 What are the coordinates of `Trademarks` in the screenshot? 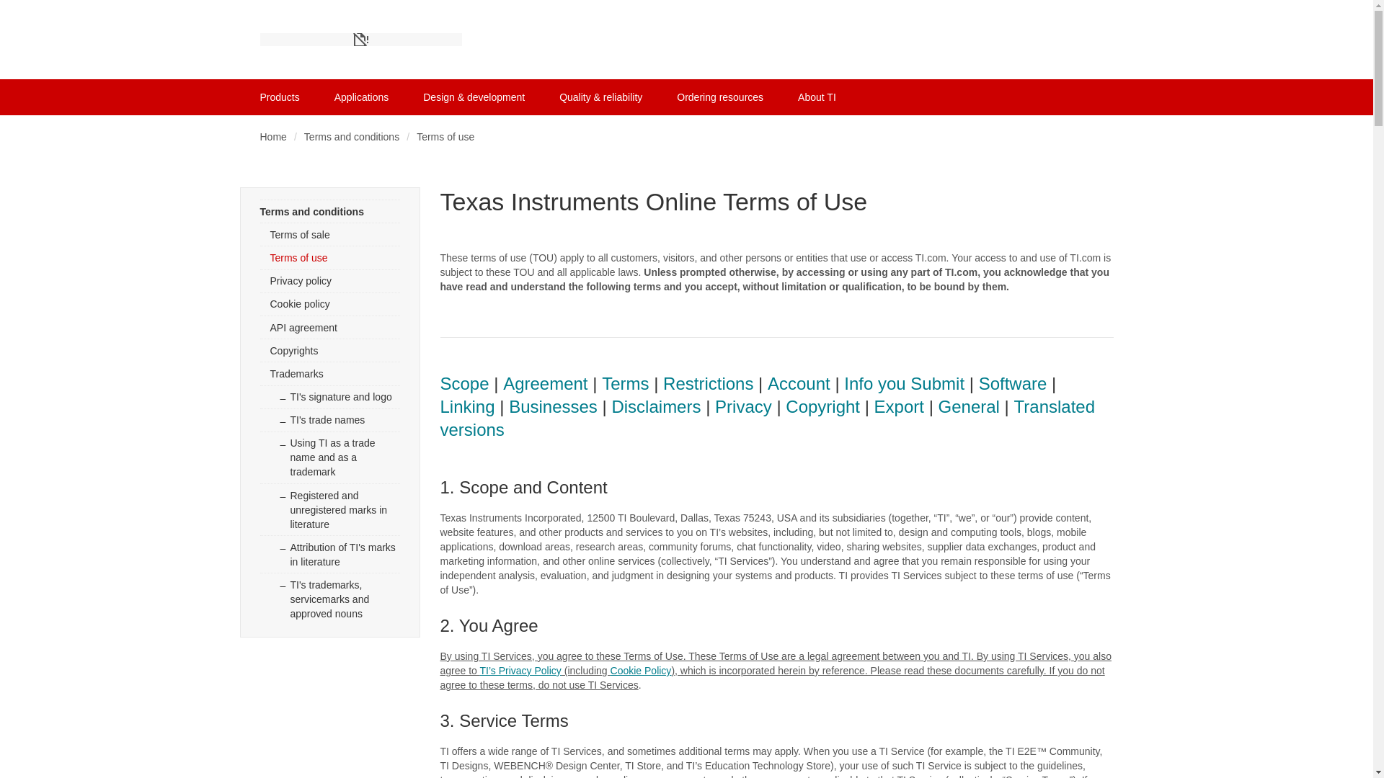 It's located at (329, 373).